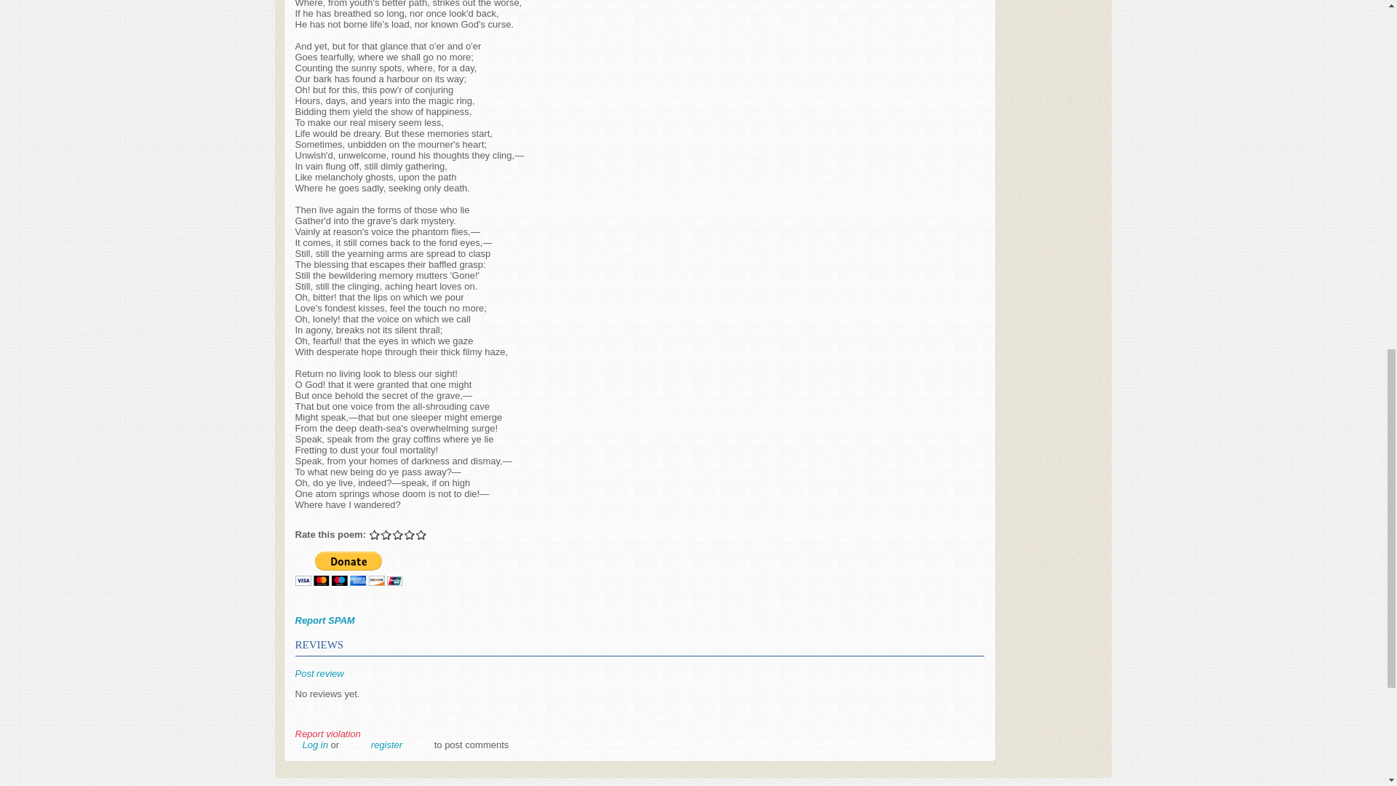  Describe the element at coordinates (348, 568) in the screenshot. I see `PayPal - The safer, easier way to pay online!` at that location.